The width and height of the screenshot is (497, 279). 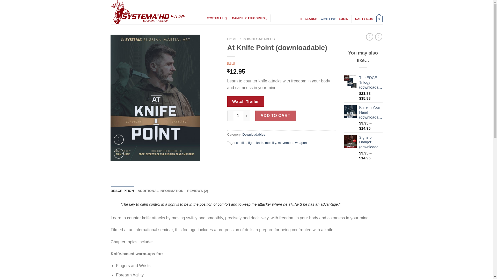 What do you see at coordinates (259, 39) in the screenshot?
I see `WISH LIST` at bounding box center [259, 39].